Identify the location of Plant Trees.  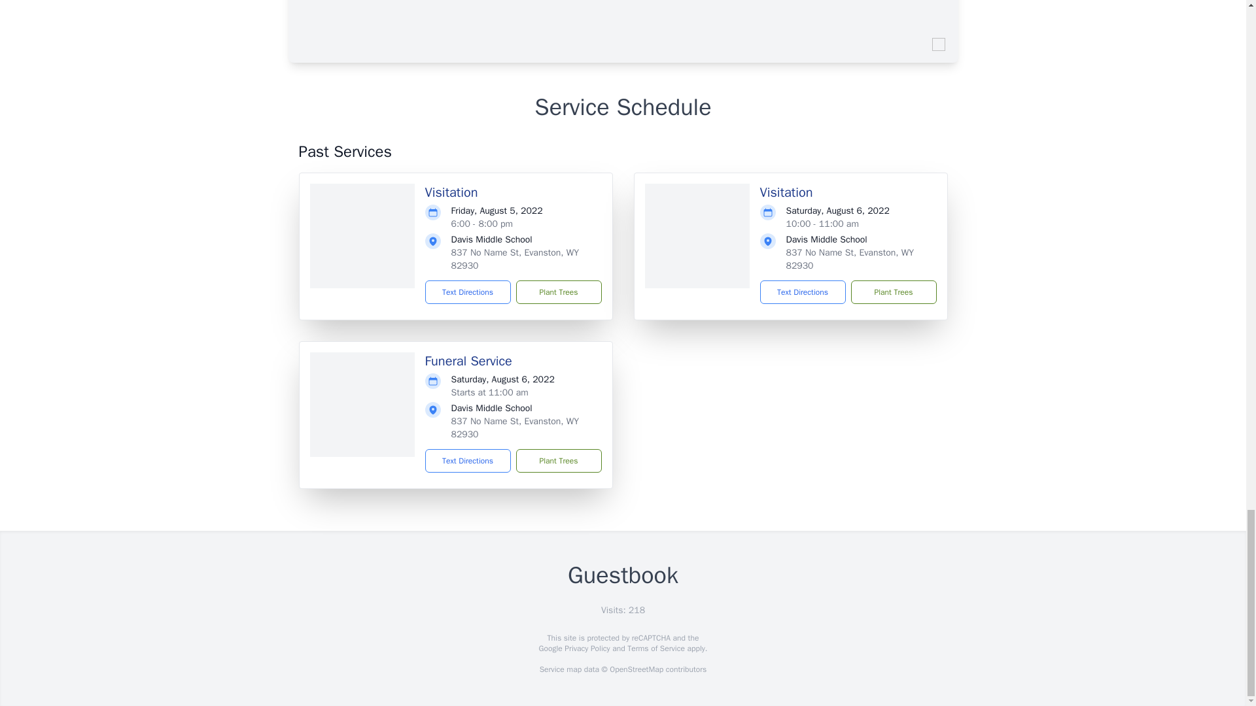
(892, 292).